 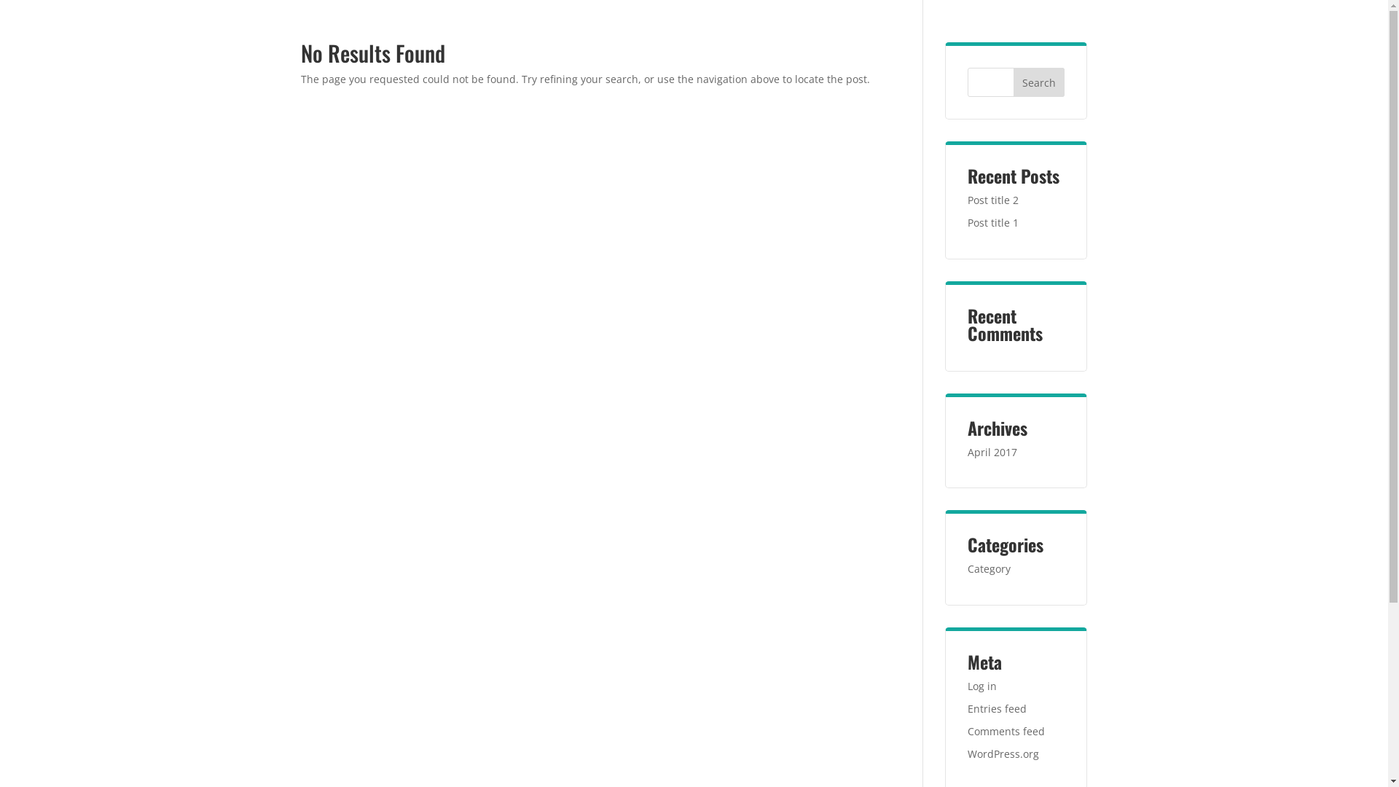 I want to click on Log in, so click(x=982, y=686).